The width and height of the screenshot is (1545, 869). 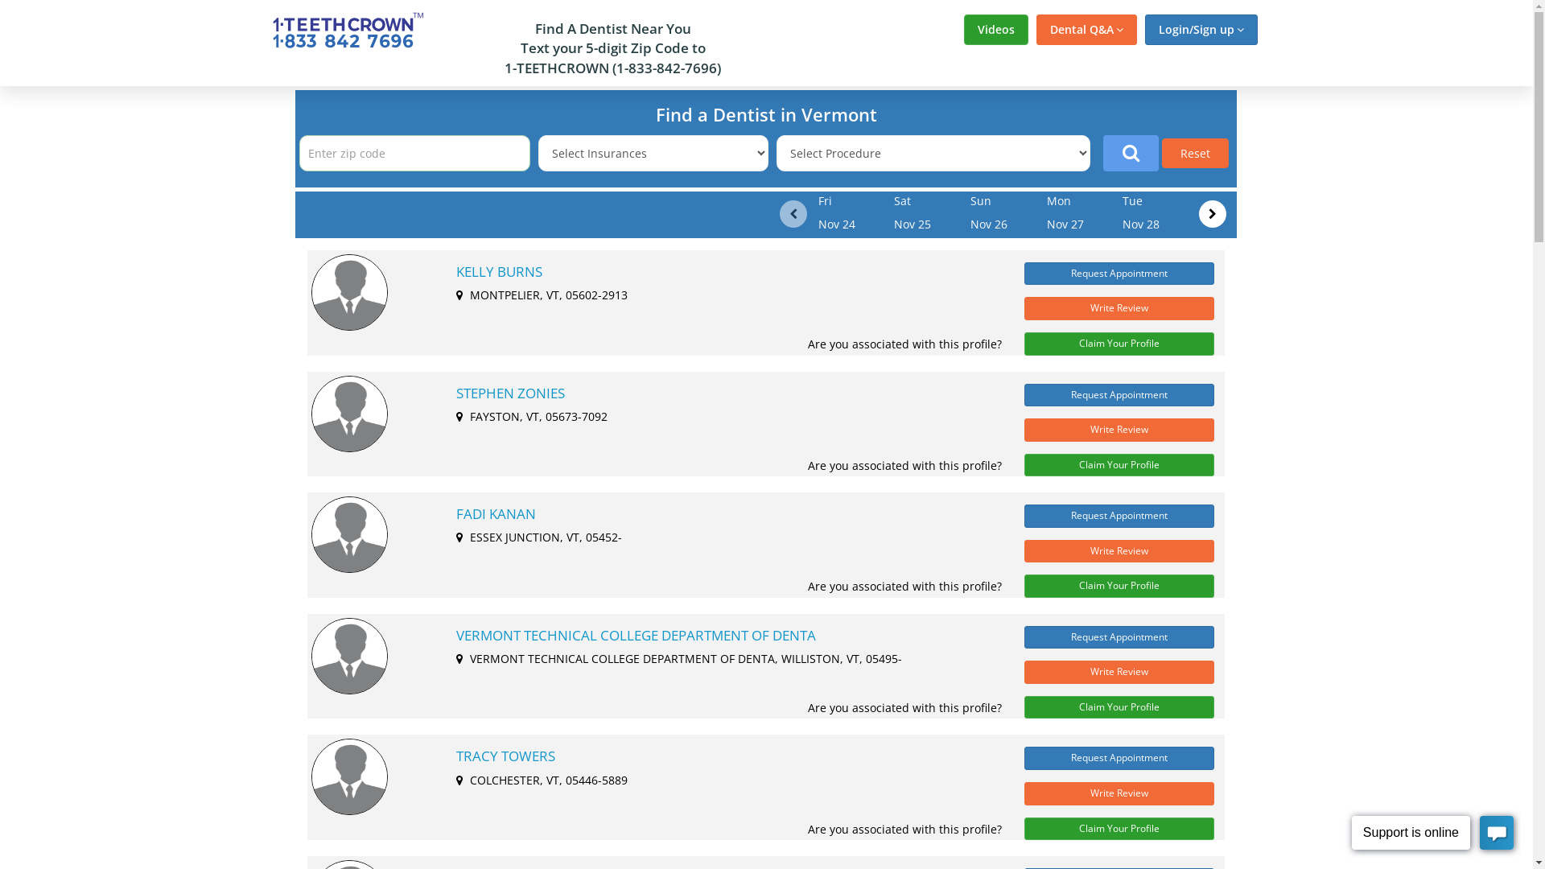 I want to click on VERMONT TECHNICAL COLLEGE DEPARTMENT OF DENTA, so click(x=721, y=636).